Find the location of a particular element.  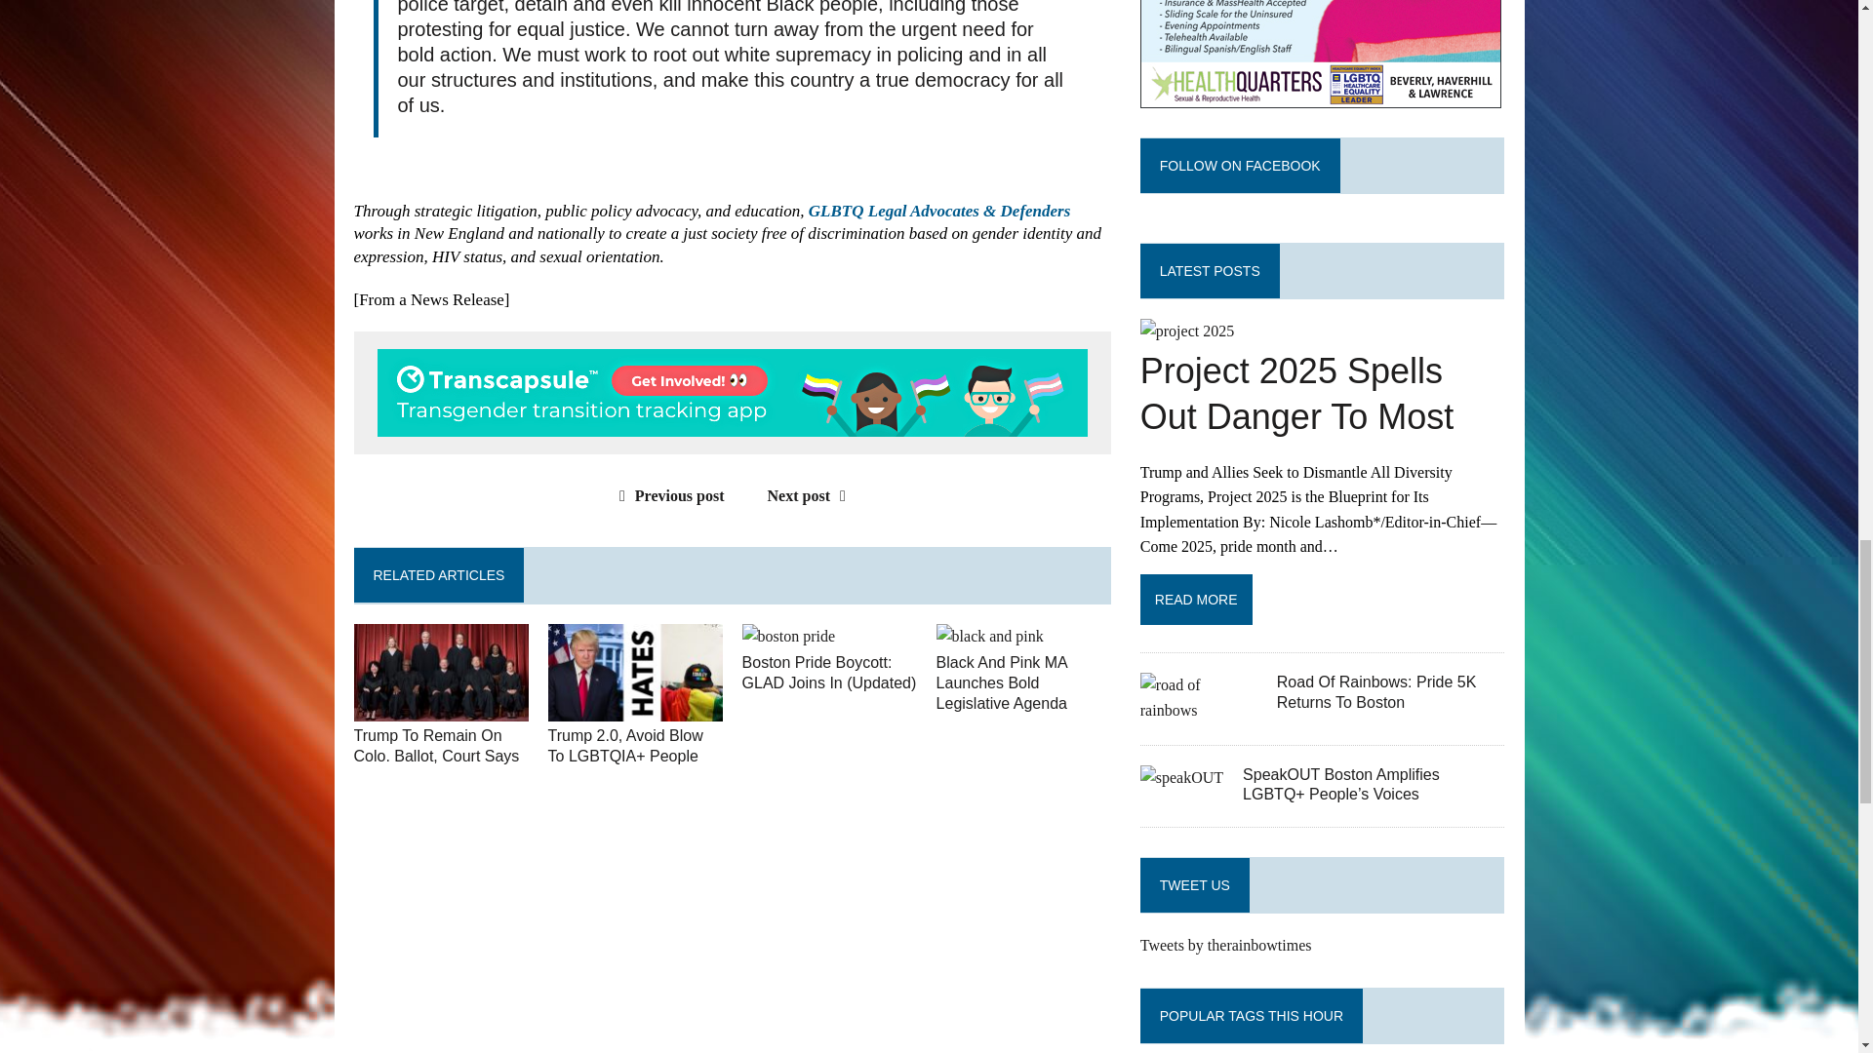

Project 2025 Spells Out Danger To Most is located at coordinates (1297, 394).